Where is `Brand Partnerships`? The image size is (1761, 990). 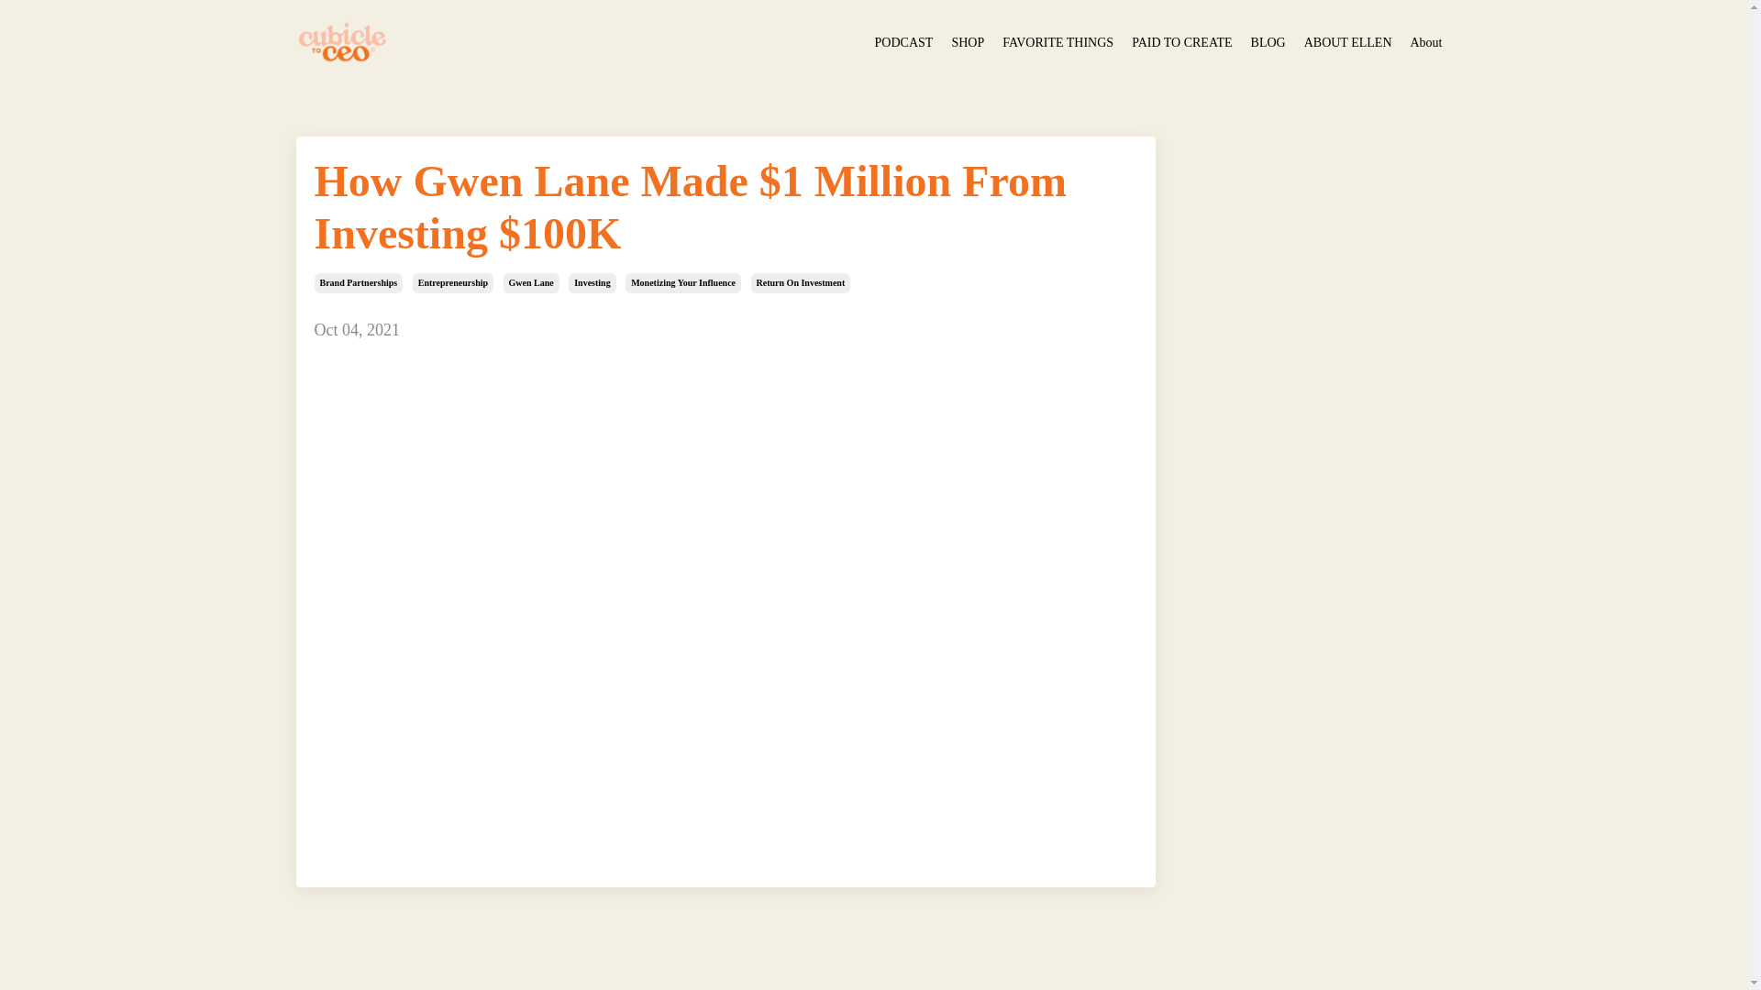 Brand Partnerships is located at coordinates (358, 282).